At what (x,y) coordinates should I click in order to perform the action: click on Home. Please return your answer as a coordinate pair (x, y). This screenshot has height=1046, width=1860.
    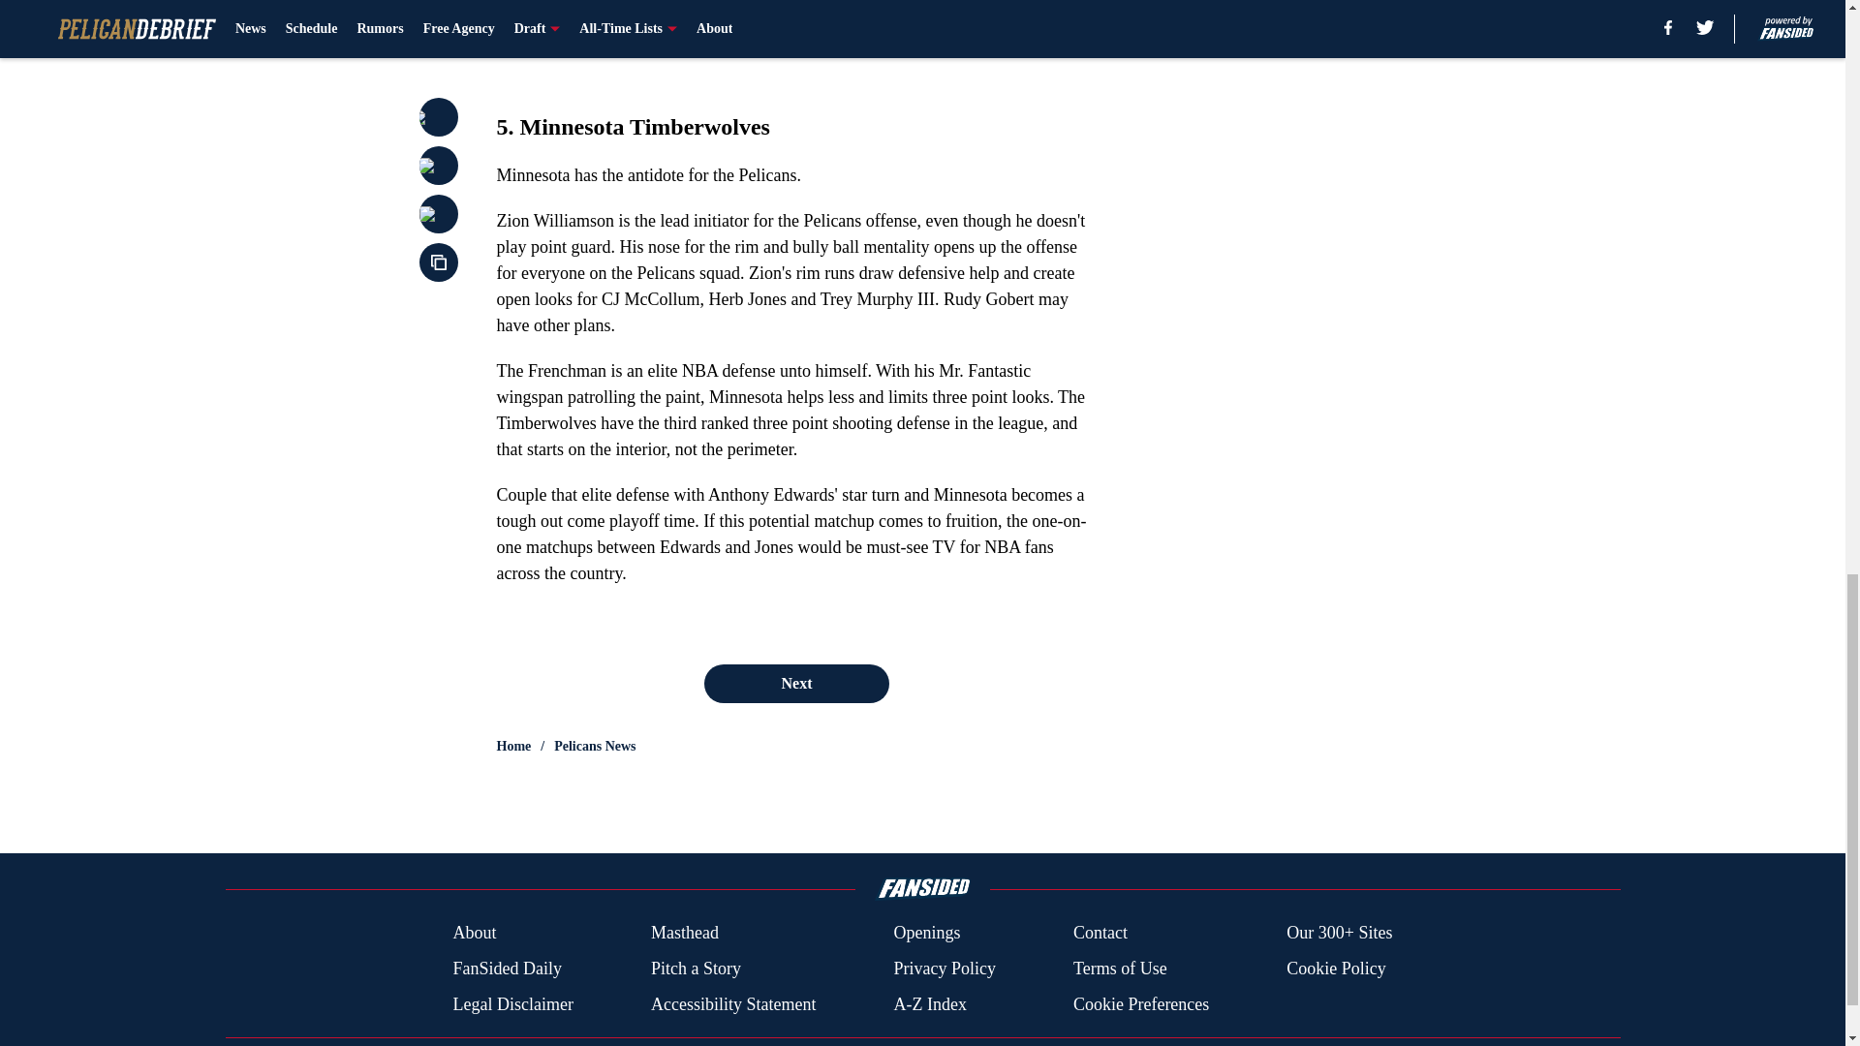
    Looking at the image, I should click on (513, 746).